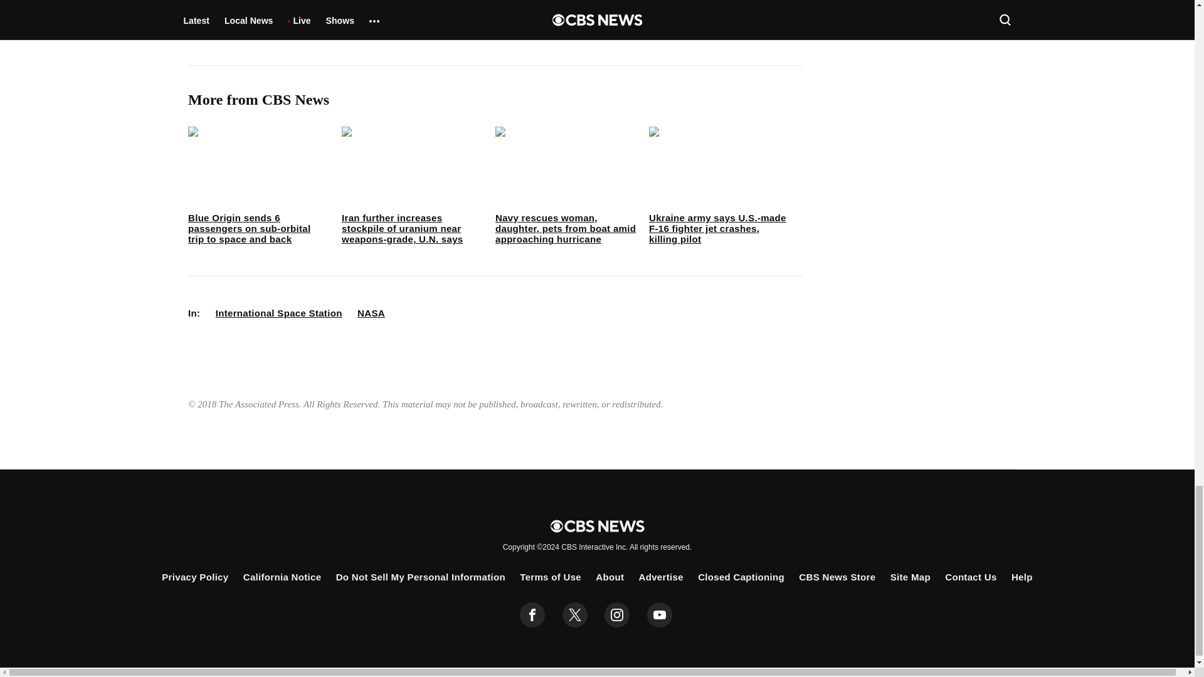  Describe the element at coordinates (617, 615) in the screenshot. I see `instagram` at that location.